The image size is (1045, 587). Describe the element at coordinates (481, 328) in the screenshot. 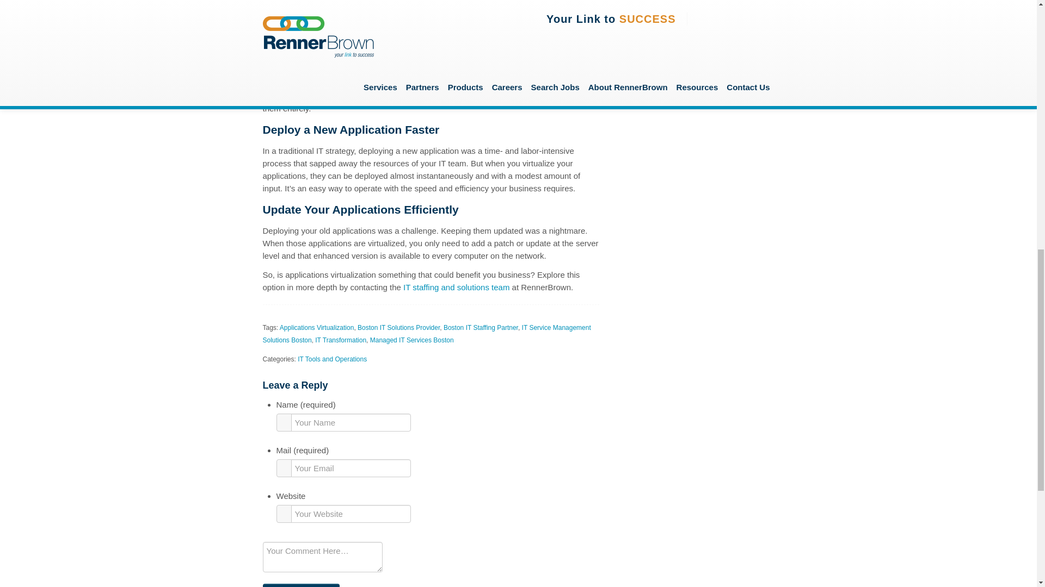

I see `Boston IT Staffing Partner` at that location.